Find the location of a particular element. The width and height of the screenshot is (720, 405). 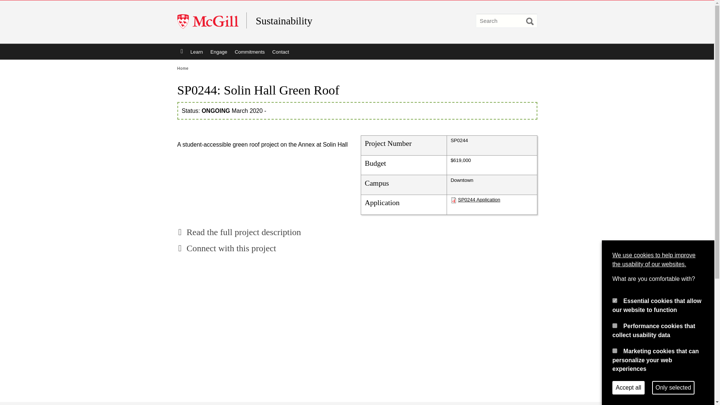

performance is located at coordinates (615, 325).